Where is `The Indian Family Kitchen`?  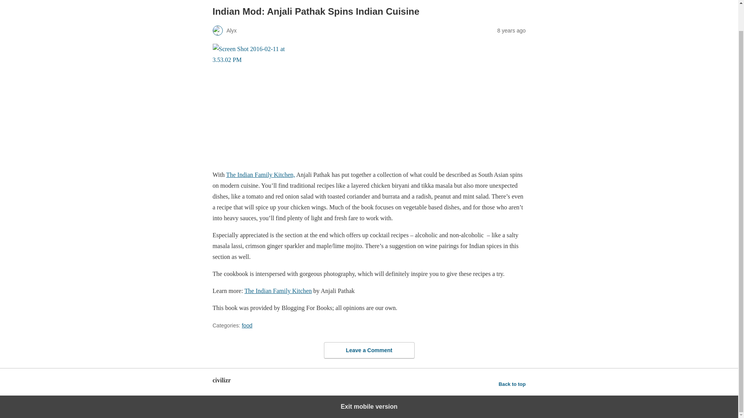
The Indian Family Kitchen is located at coordinates (278, 291).